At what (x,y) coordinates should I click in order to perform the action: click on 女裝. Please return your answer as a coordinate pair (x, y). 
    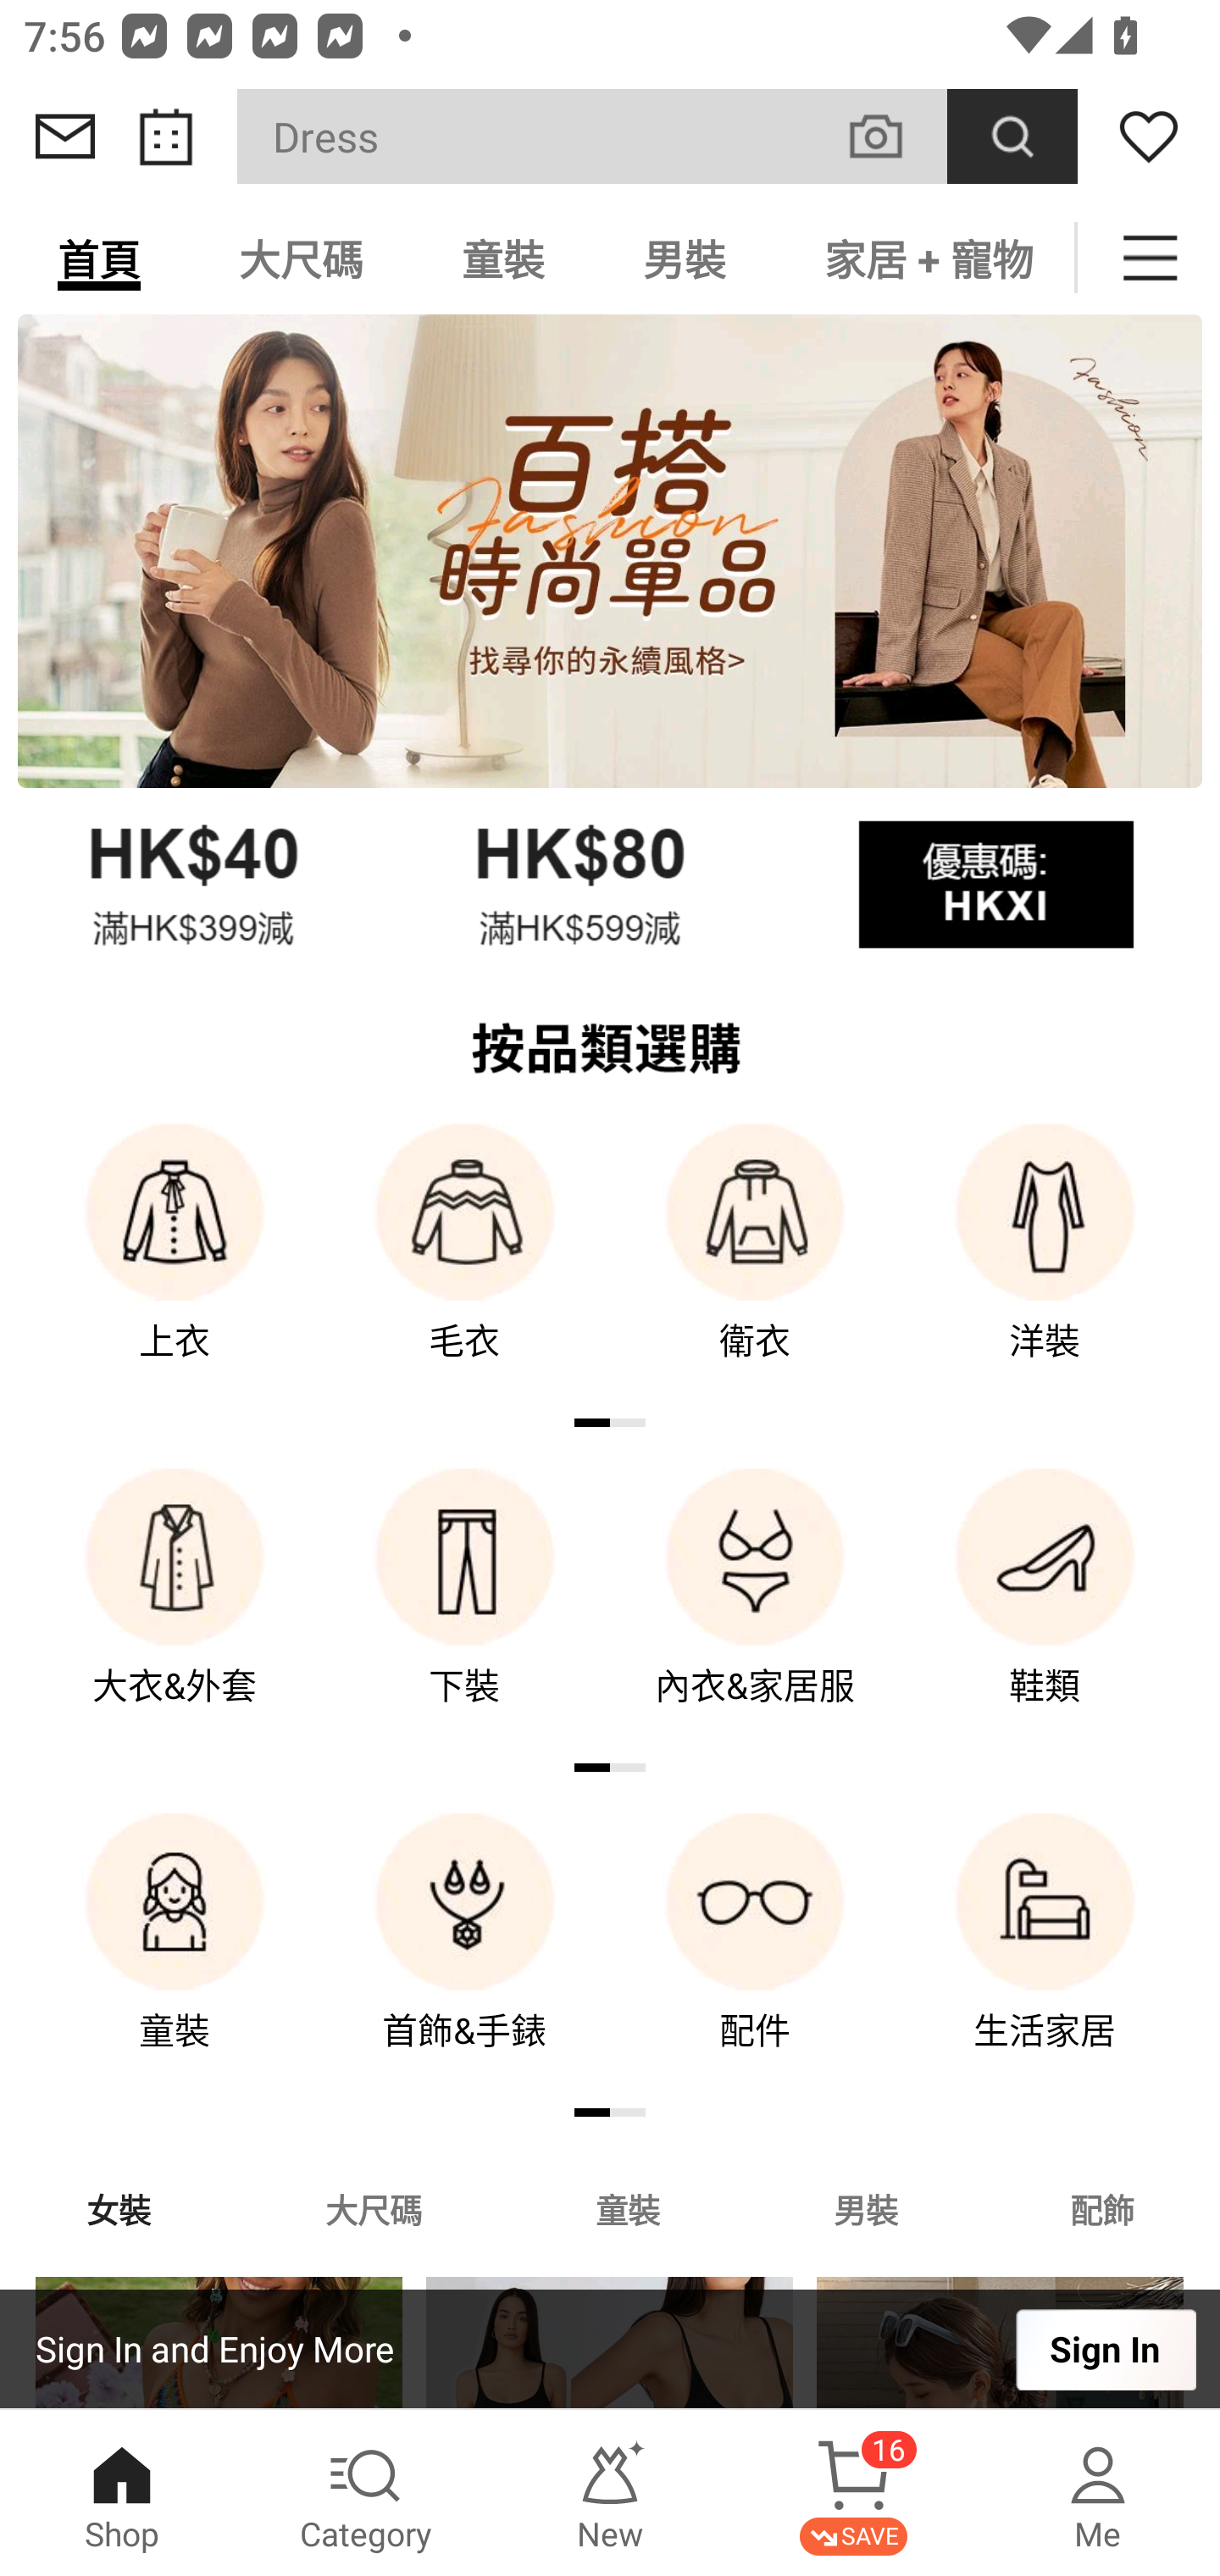
    Looking at the image, I should click on (119, 2208).